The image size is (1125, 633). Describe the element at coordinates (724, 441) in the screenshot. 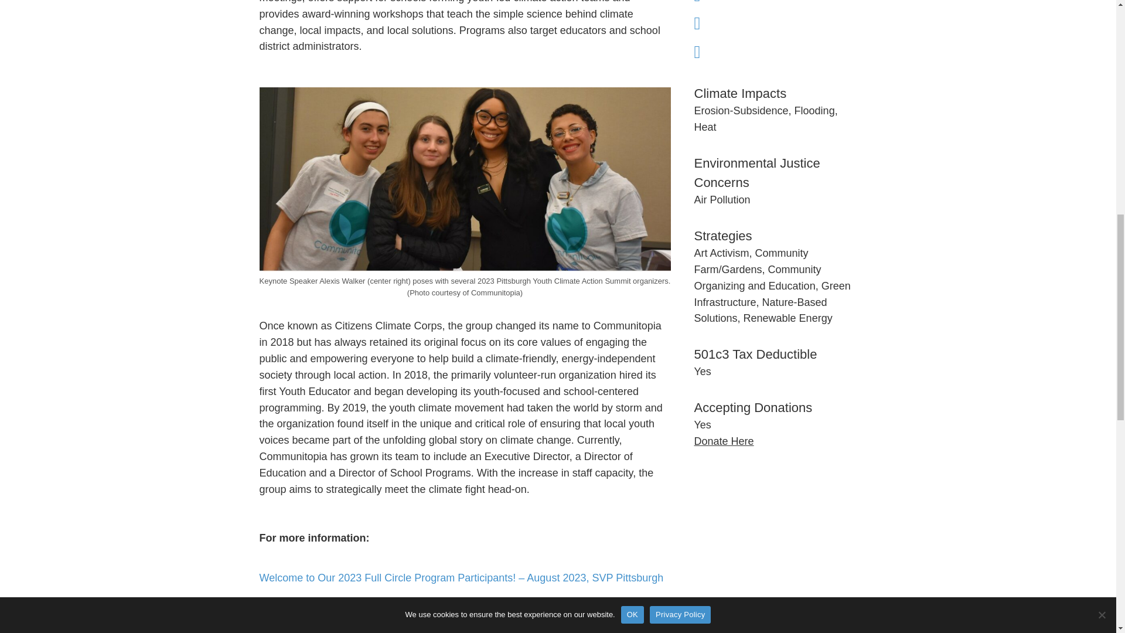

I see `Donate Here` at that location.